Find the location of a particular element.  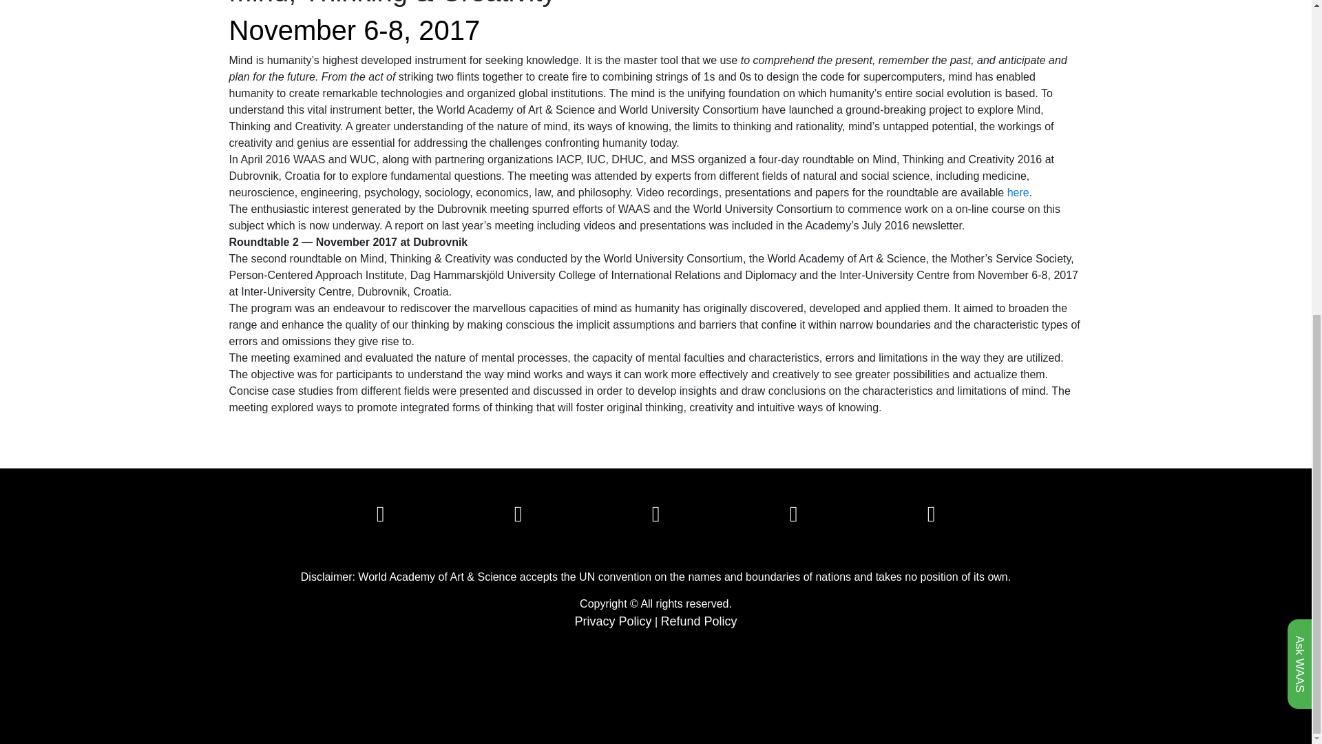

Facebook is located at coordinates (380, 517).